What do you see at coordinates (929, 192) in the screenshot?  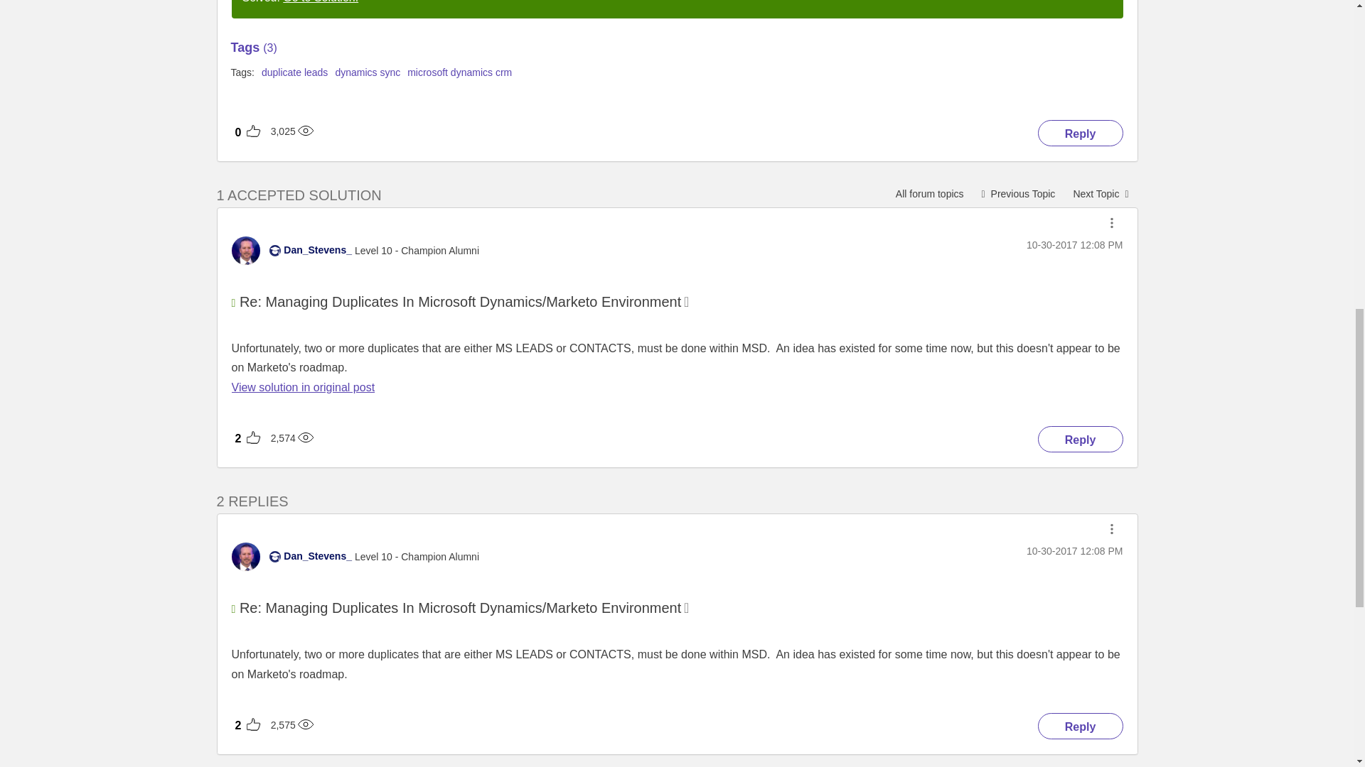 I see `All forum topics` at bounding box center [929, 192].